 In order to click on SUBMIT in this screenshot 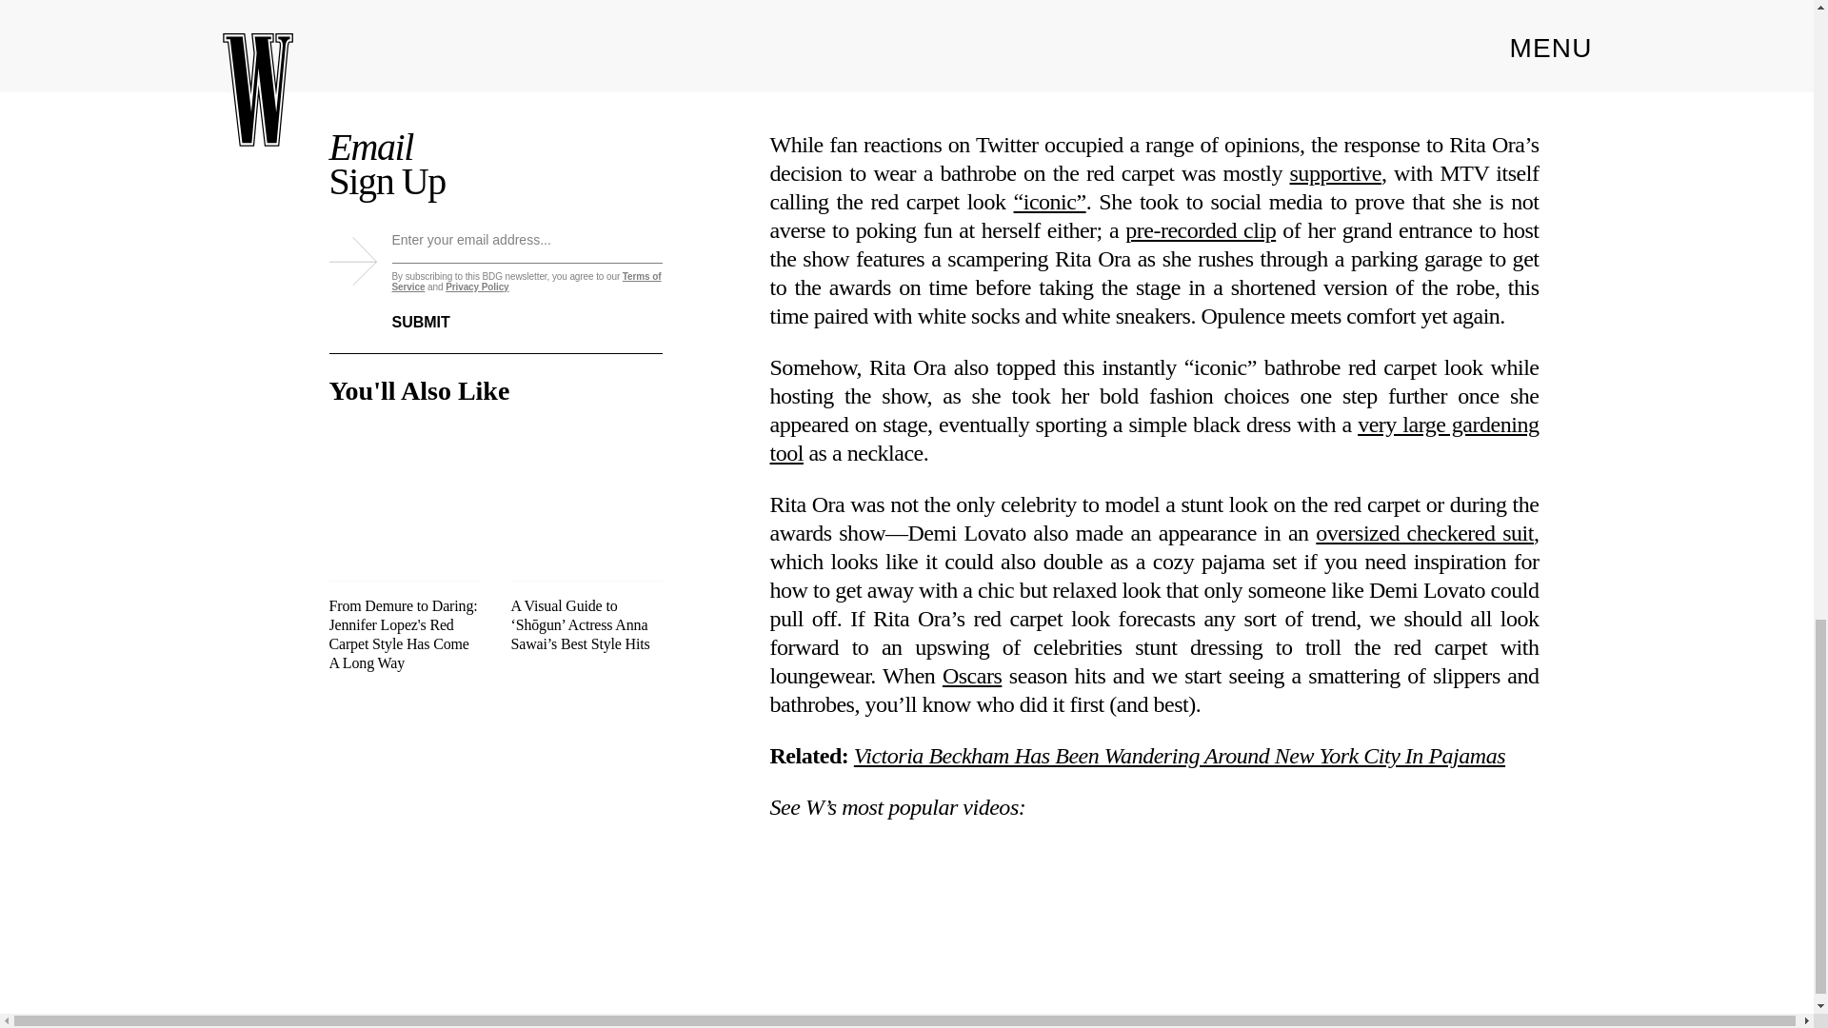, I will do `click(436, 310)`.